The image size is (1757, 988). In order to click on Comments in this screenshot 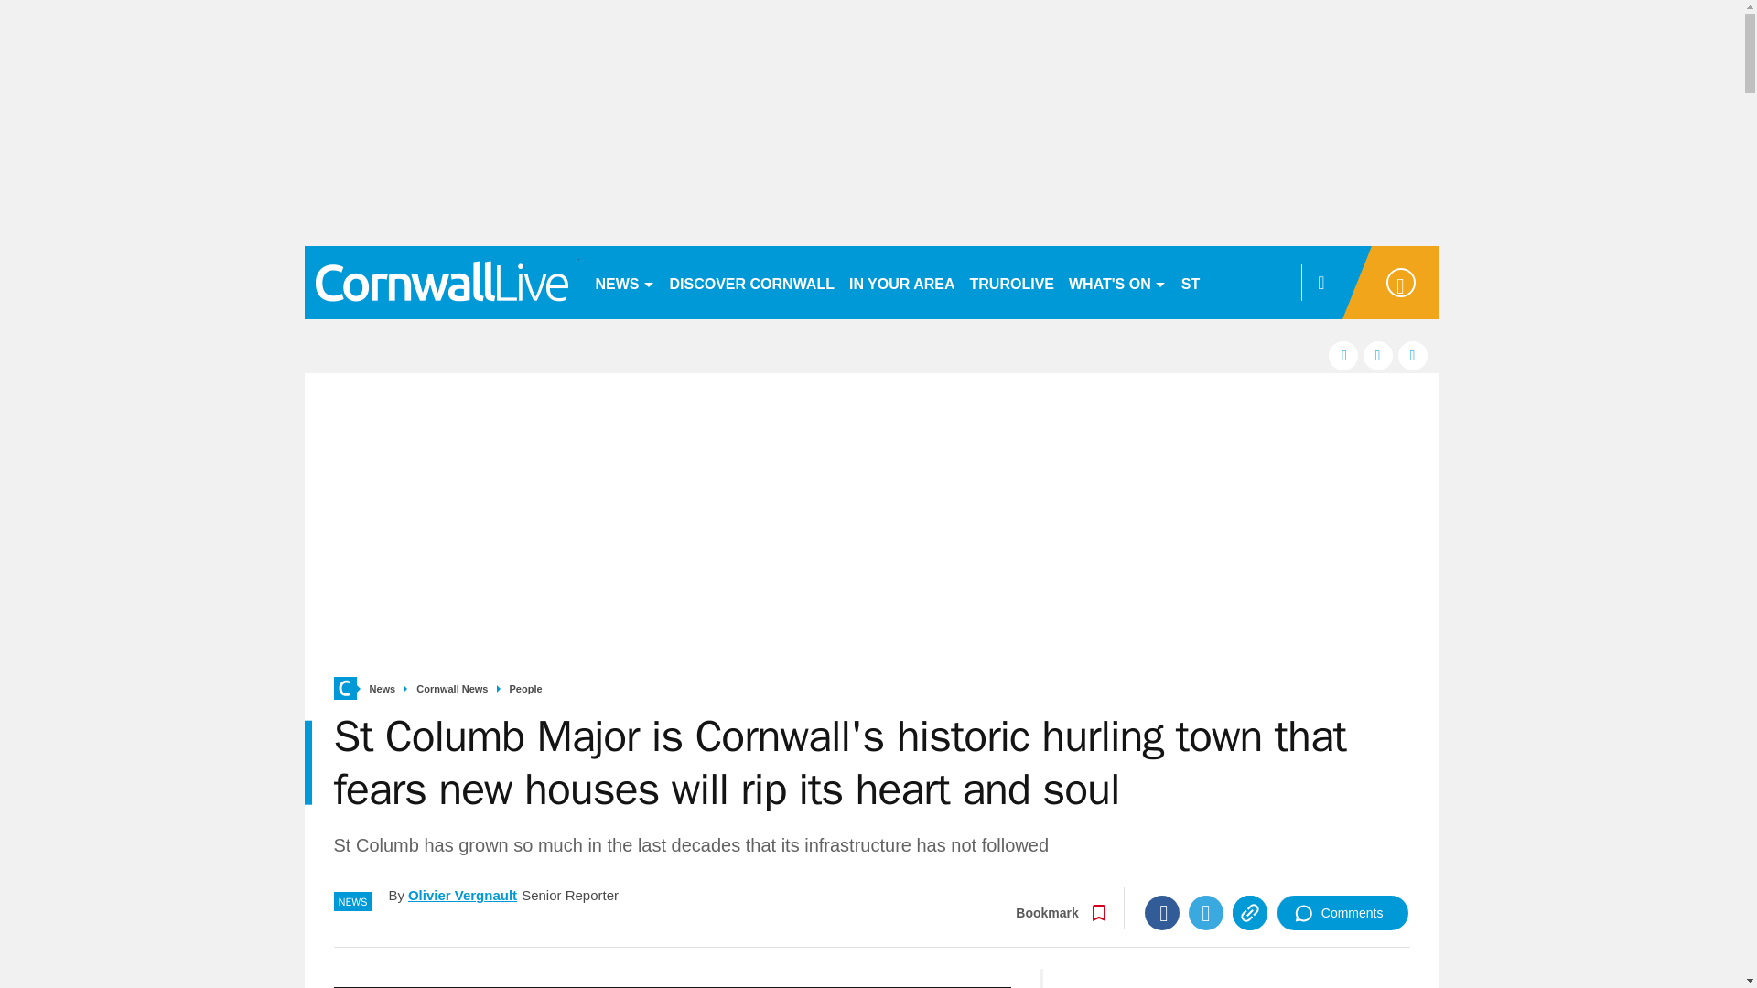, I will do `click(1342, 913)`.